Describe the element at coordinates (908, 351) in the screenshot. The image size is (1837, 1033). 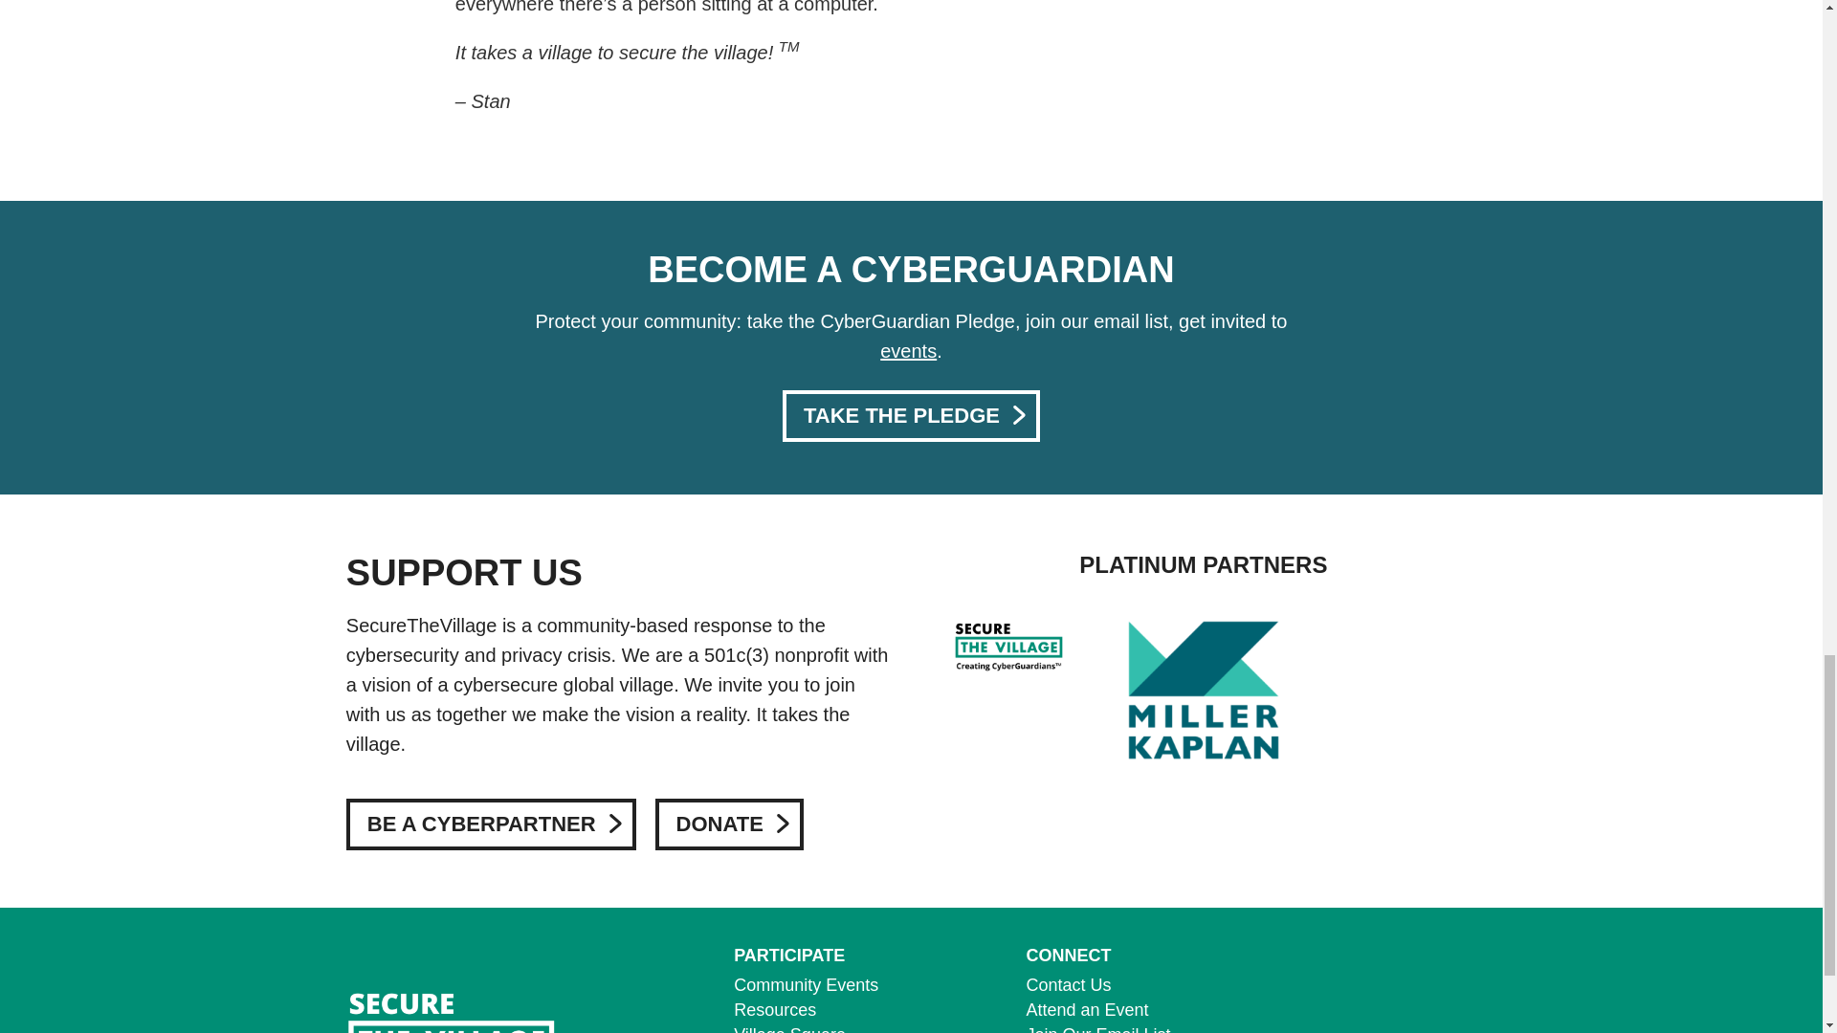
I see `events` at that location.